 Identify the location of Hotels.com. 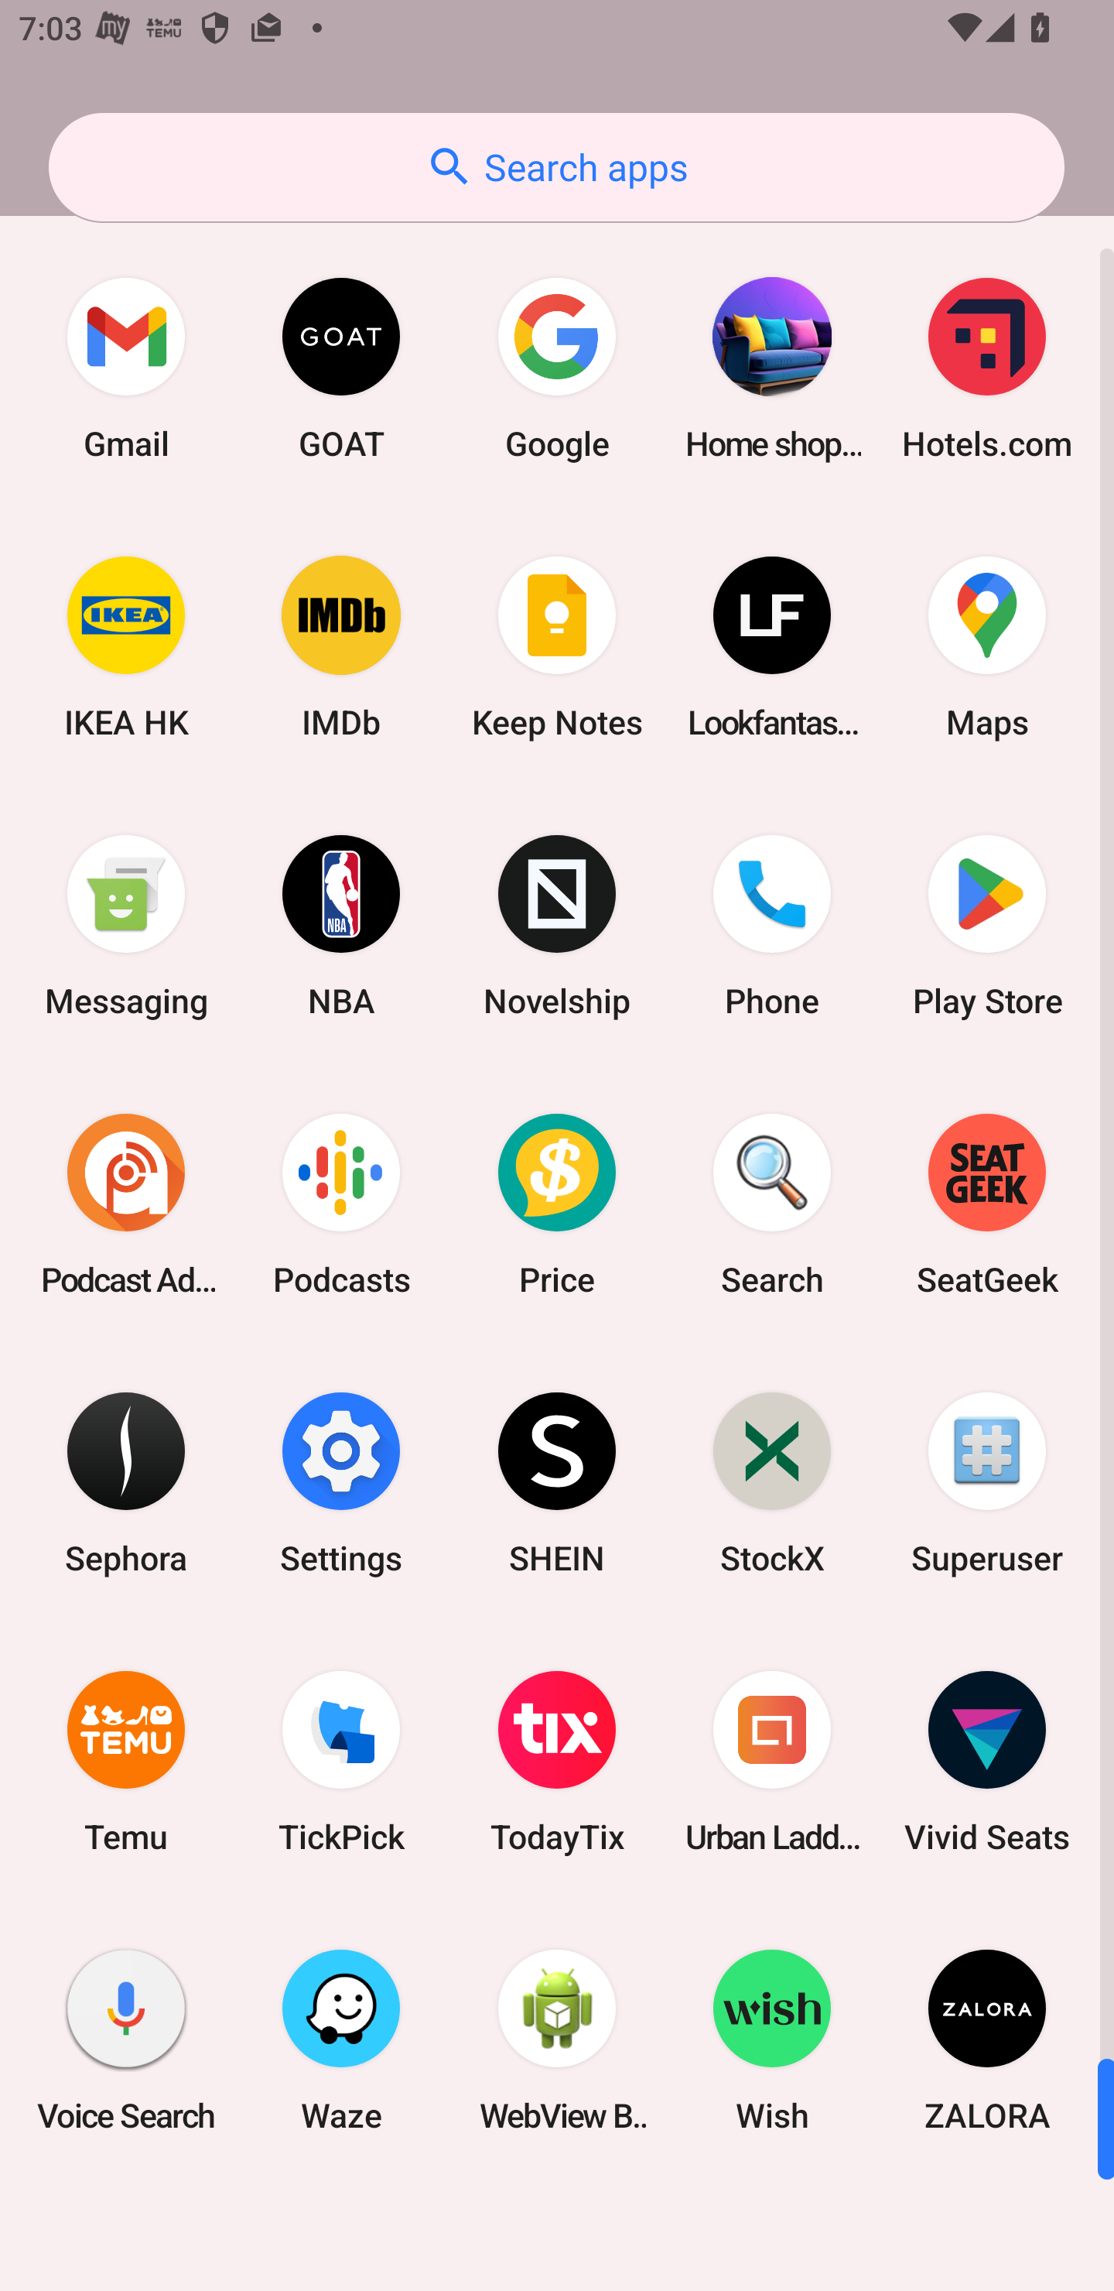
(987, 368).